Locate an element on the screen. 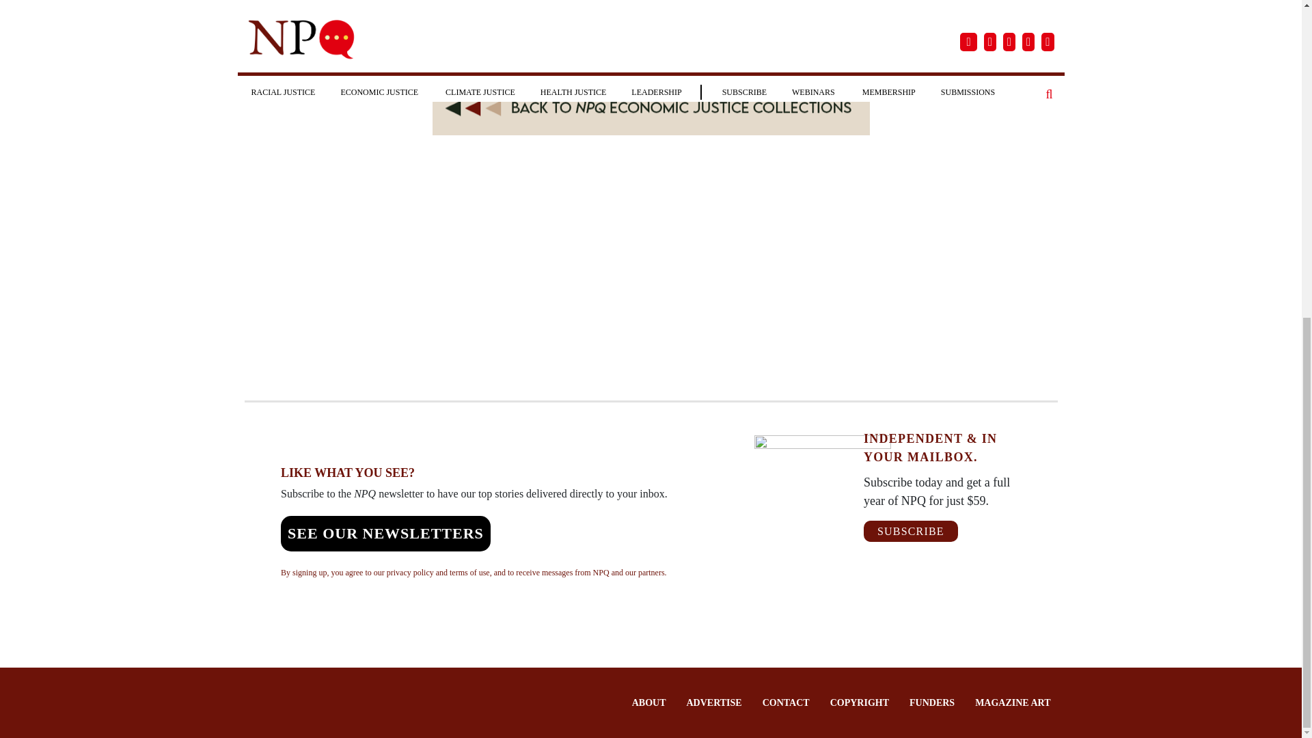 The width and height of the screenshot is (1312, 738). Solidarity Economy Series is located at coordinates (327, 18).